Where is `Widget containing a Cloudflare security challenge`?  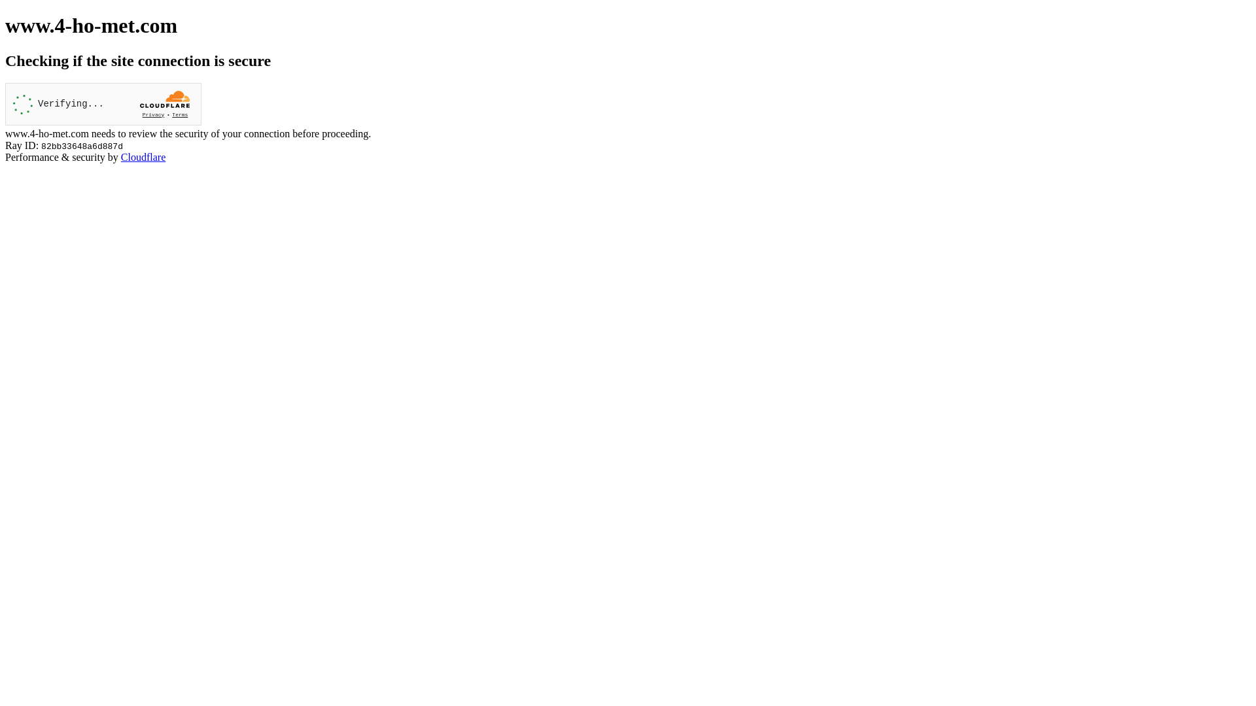
Widget containing a Cloudflare security challenge is located at coordinates (103, 105).